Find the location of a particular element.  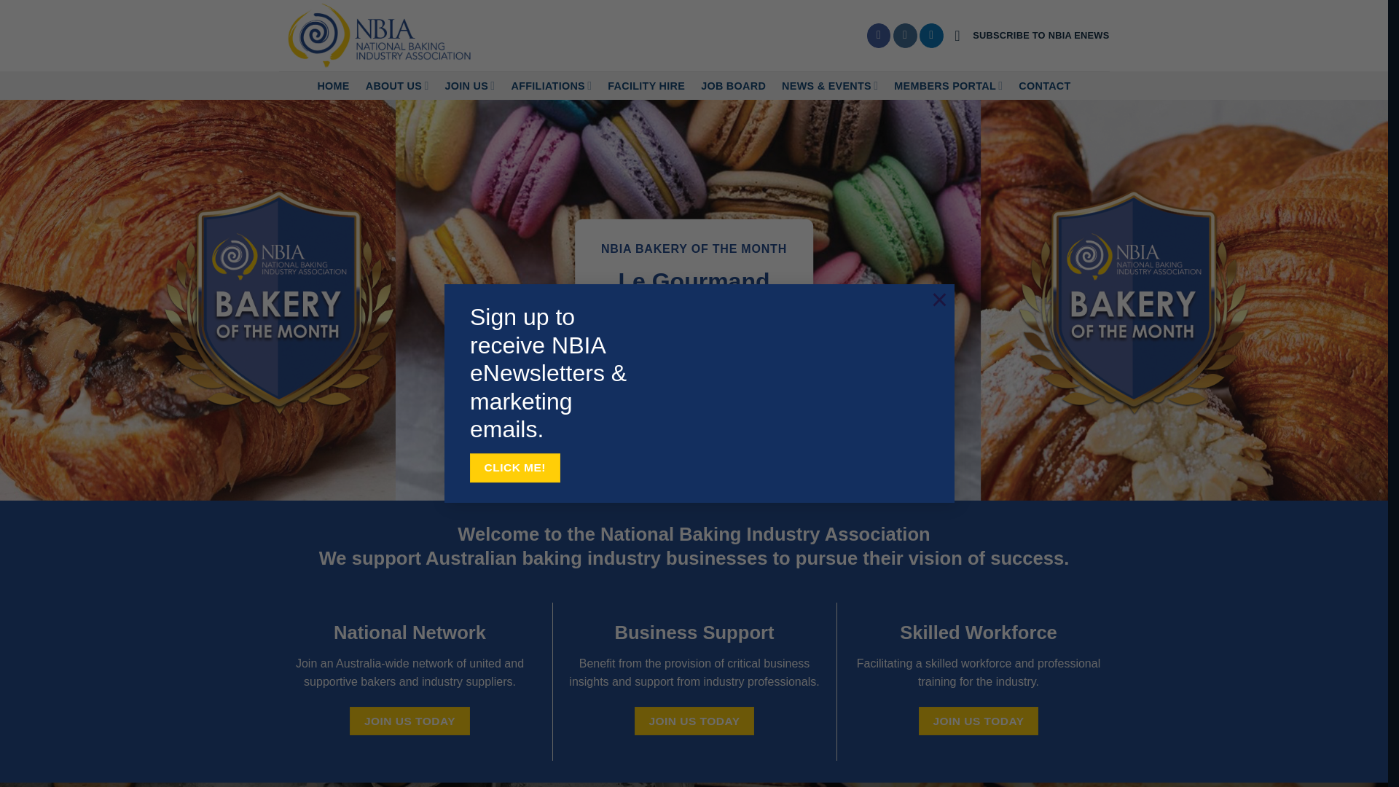

Follow on LinkedIn is located at coordinates (931, 36).